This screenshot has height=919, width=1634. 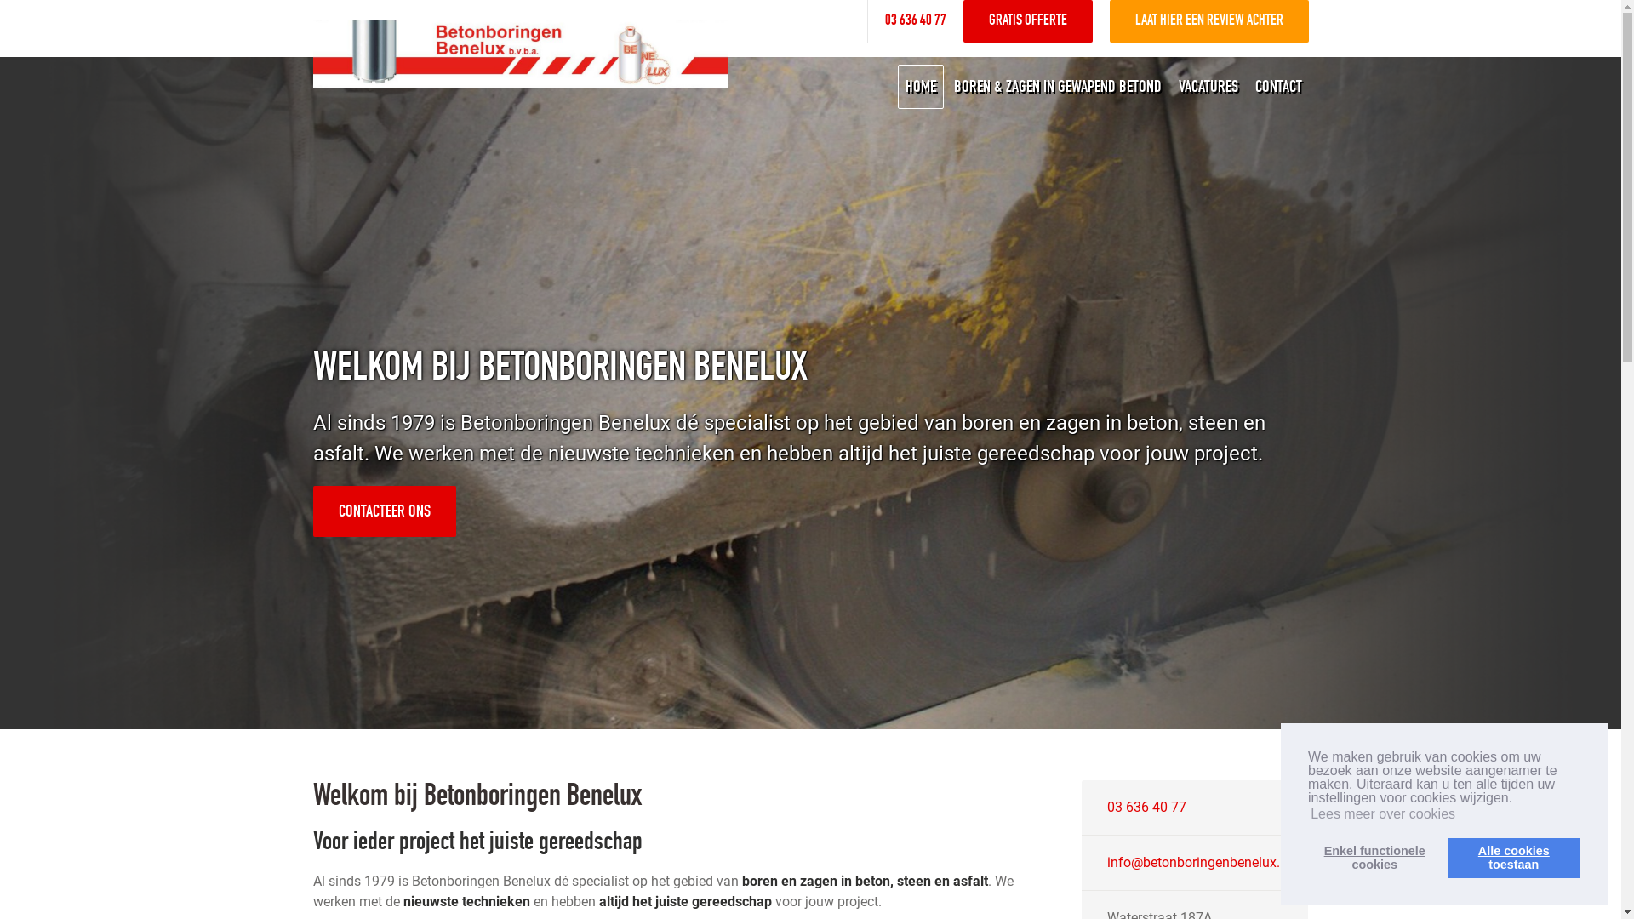 What do you see at coordinates (1514, 858) in the screenshot?
I see `Alle cookies
toestaan` at bounding box center [1514, 858].